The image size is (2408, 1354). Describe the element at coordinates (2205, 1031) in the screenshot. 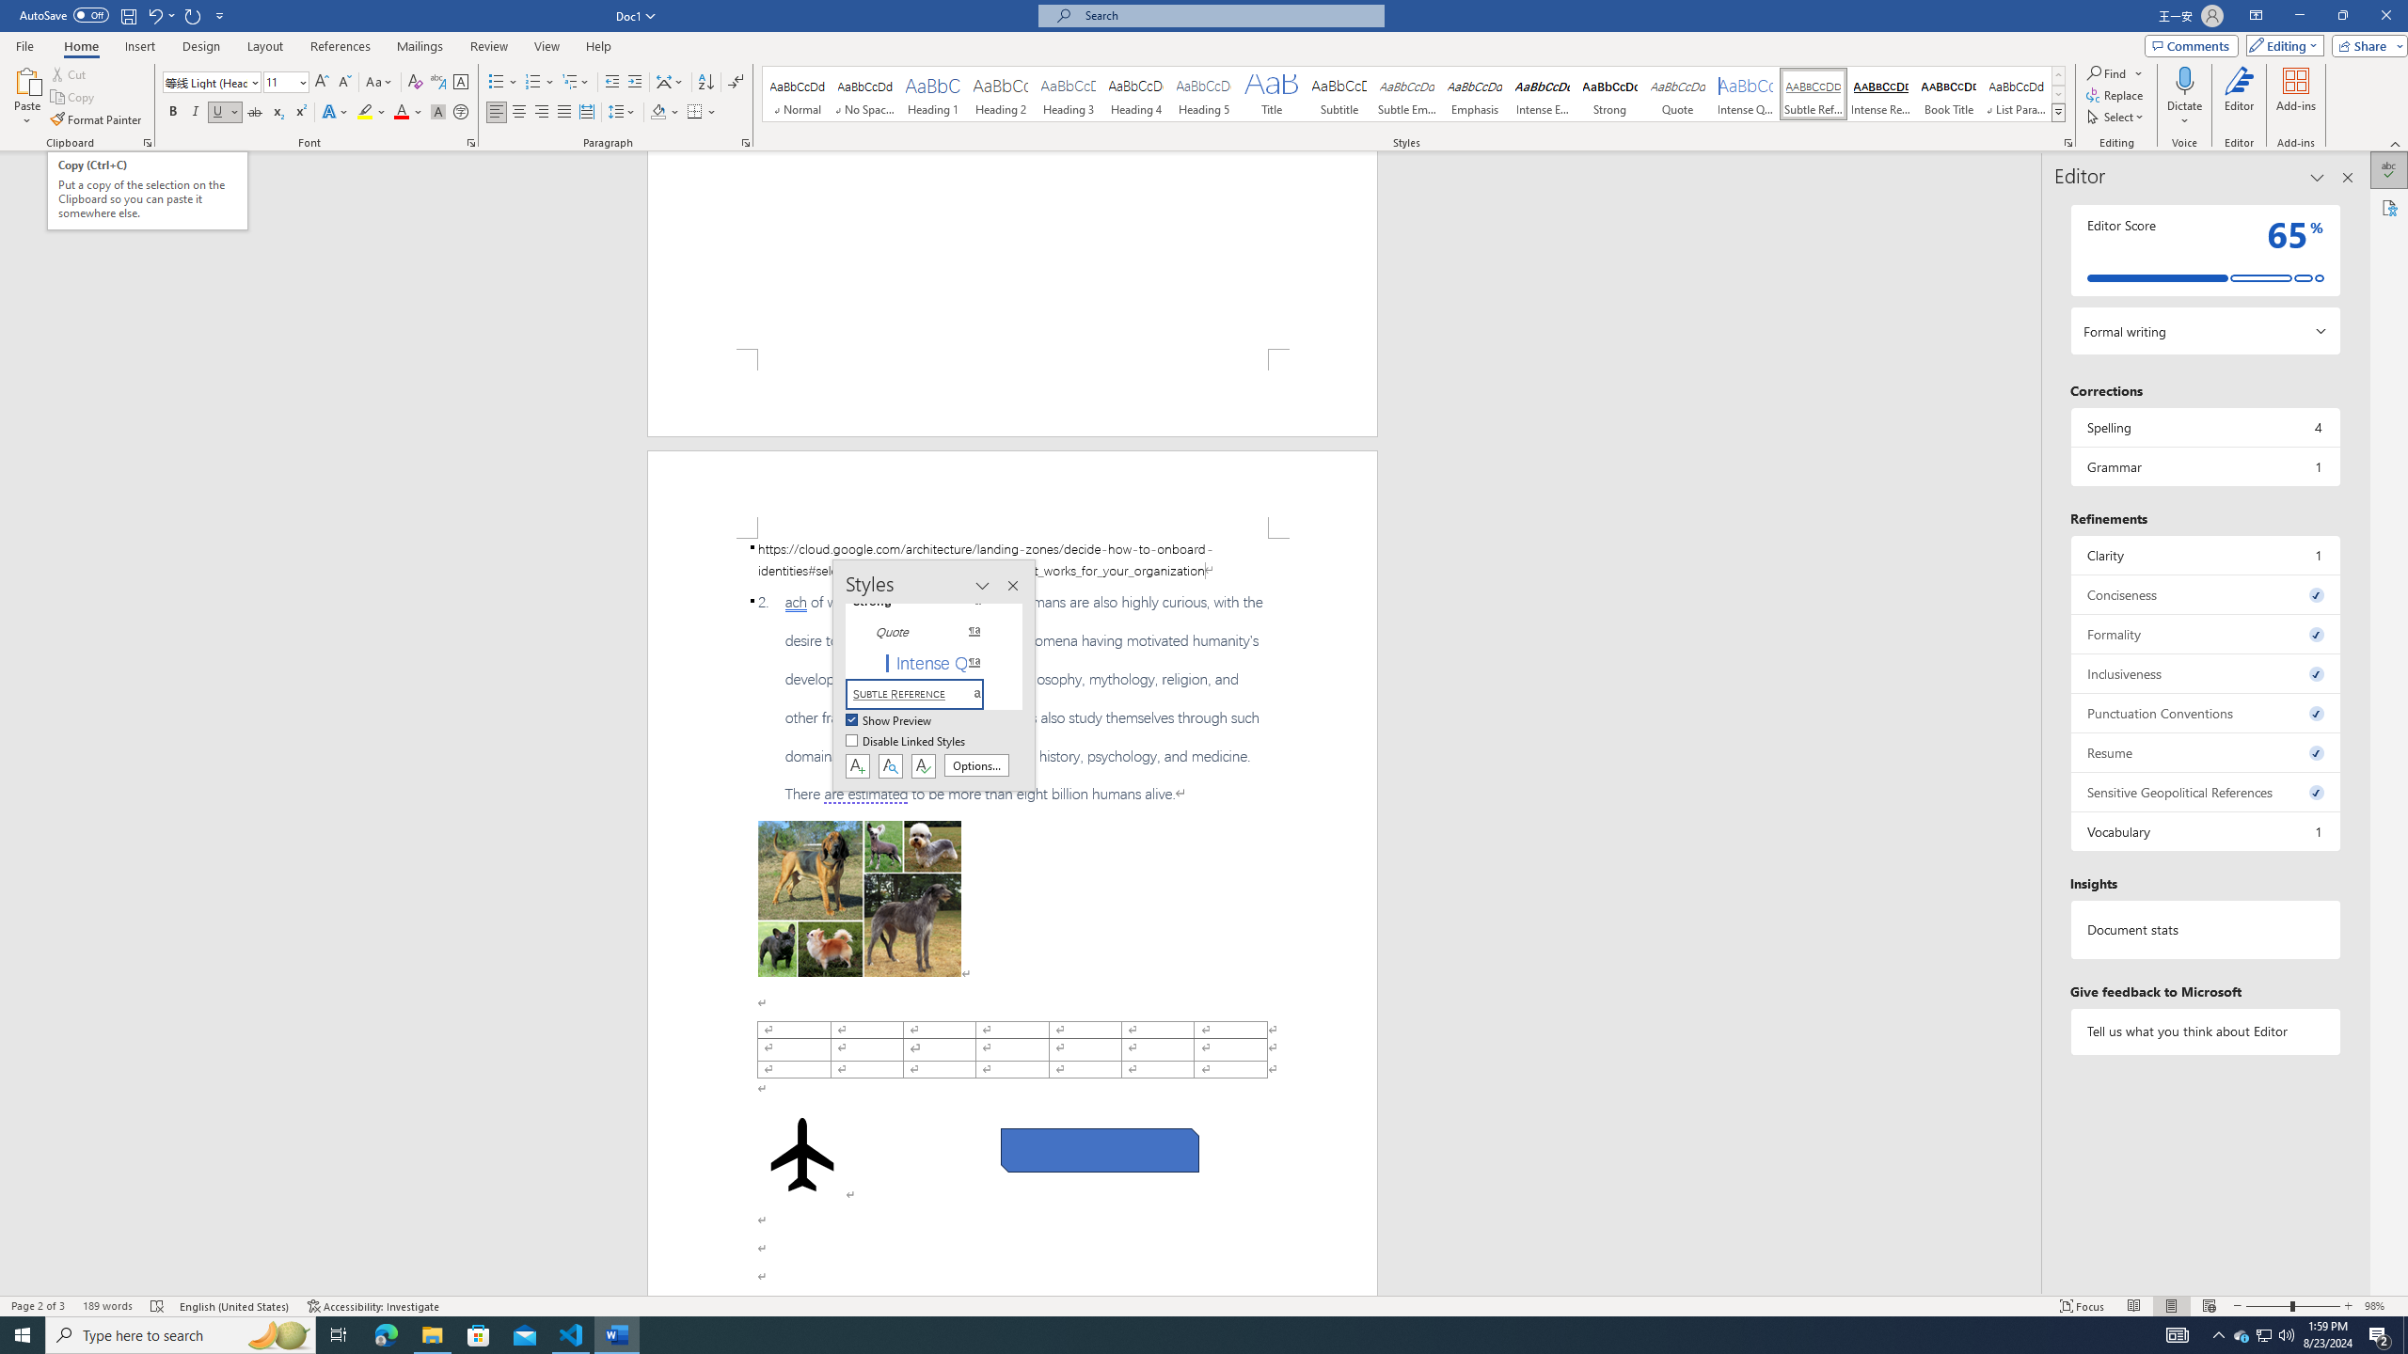

I see `Tell us what you think about Editor` at that location.